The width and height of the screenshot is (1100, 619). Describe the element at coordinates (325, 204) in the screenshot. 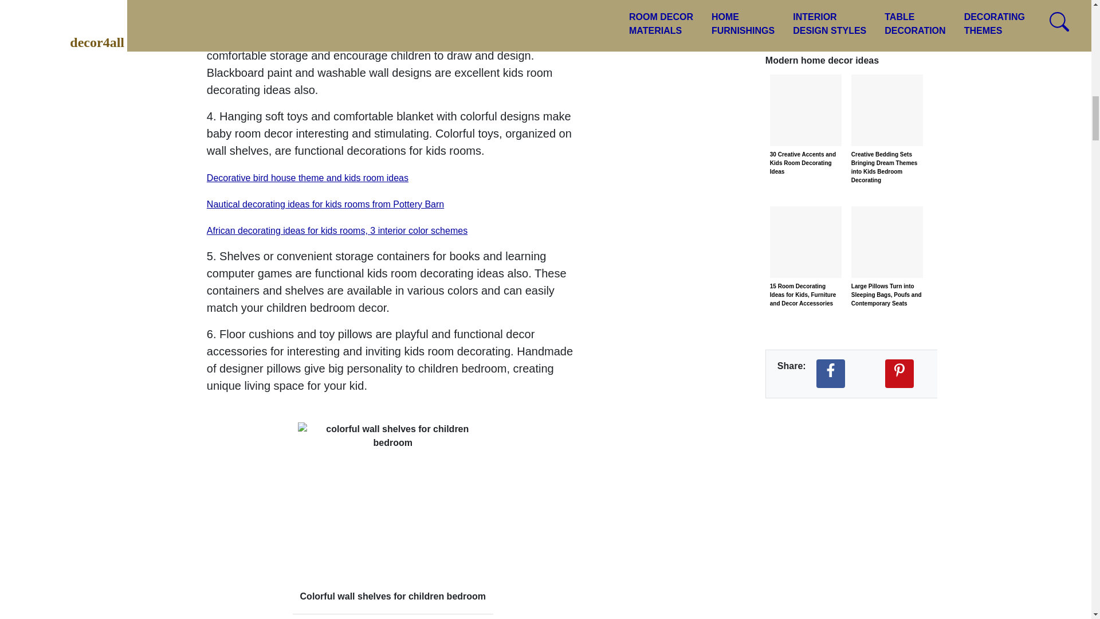

I see `Nautical decorating ideas for kids rooms from Pottery Barn` at that location.